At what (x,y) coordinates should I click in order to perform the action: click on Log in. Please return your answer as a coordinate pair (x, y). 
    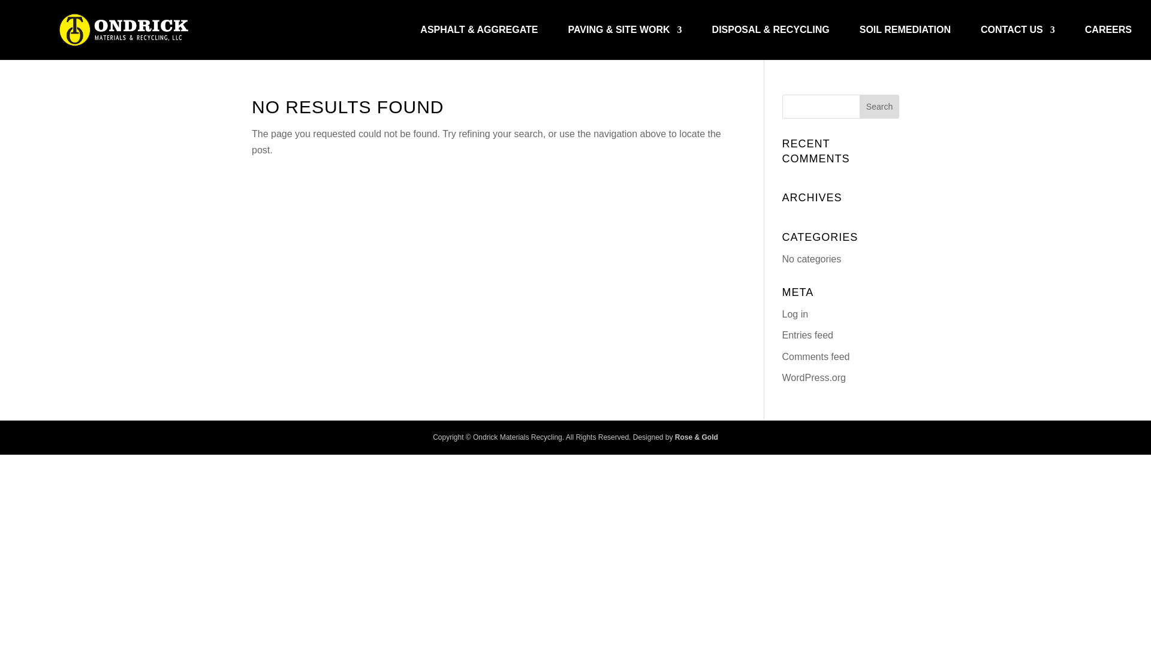
    Looking at the image, I should click on (796, 314).